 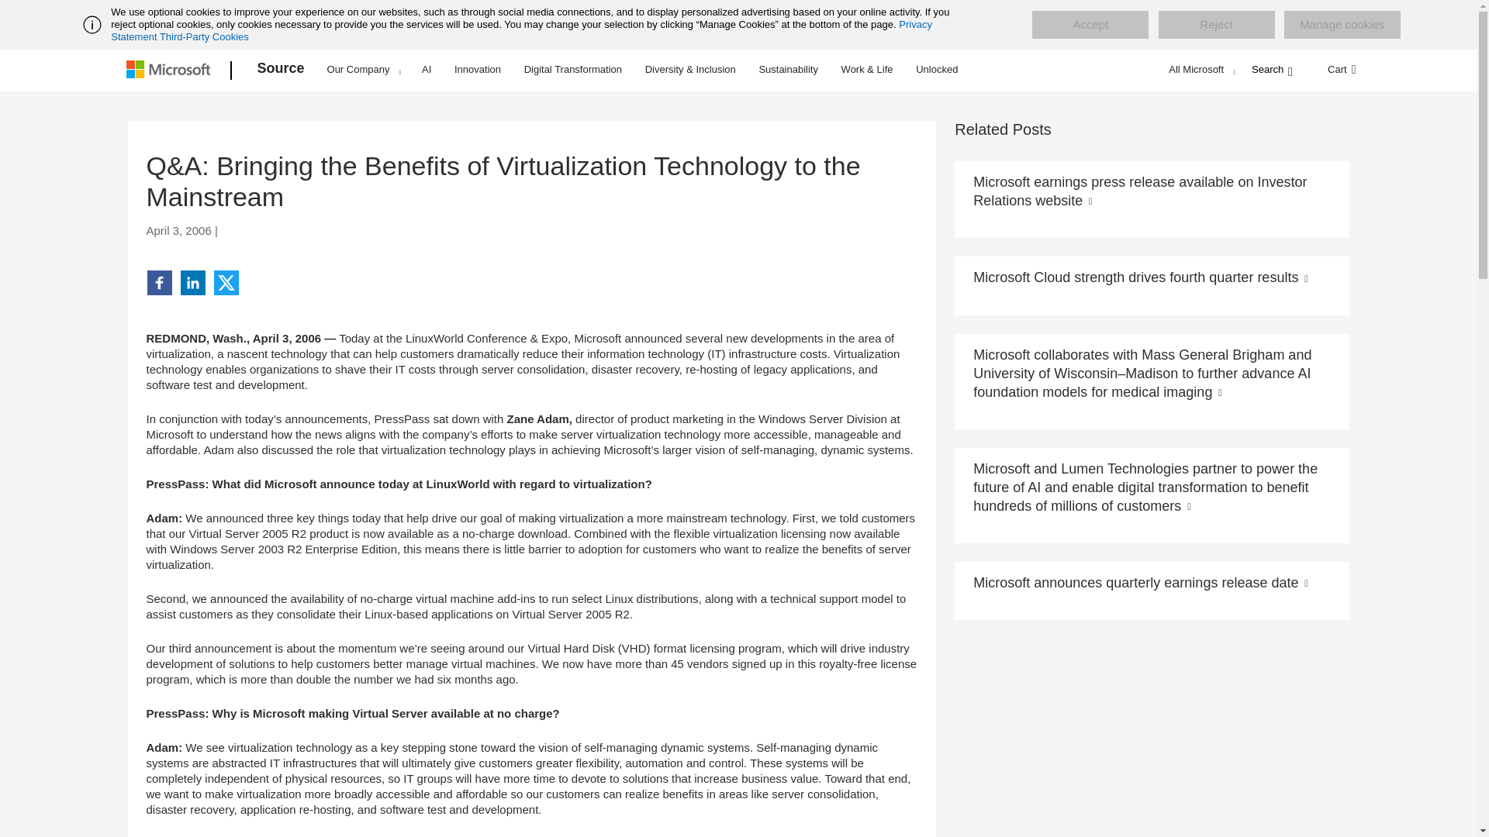 What do you see at coordinates (171, 71) in the screenshot?
I see `Microsoft` at bounding box center [171, 71].